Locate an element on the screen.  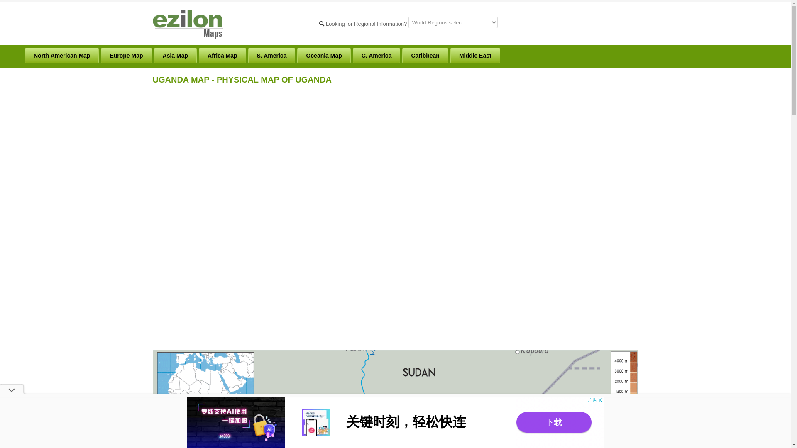
North American Map is located at coordinates (61, 56).